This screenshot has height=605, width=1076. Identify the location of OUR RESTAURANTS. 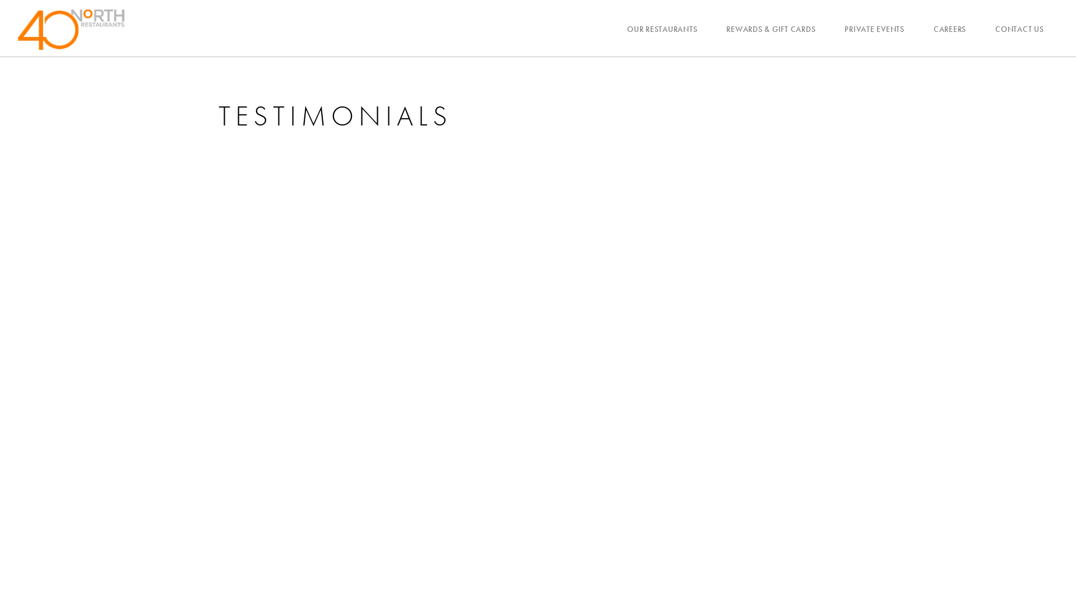
(662, 29).